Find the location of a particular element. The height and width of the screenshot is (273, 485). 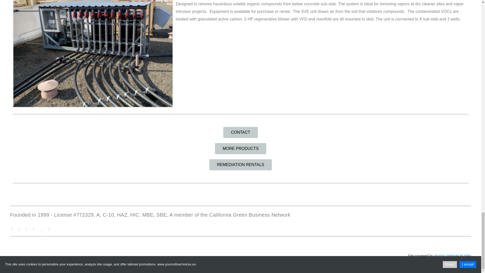

REMEDIATION RENTALS is located at coordinates (240, 165).